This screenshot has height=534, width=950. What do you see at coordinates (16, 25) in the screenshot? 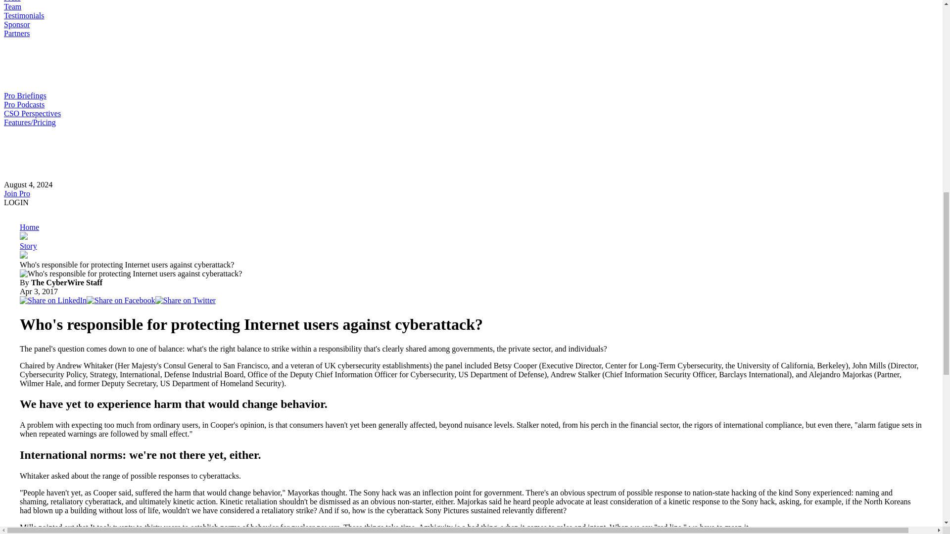
I see `Sponsor` at bounding box center [16, 25].